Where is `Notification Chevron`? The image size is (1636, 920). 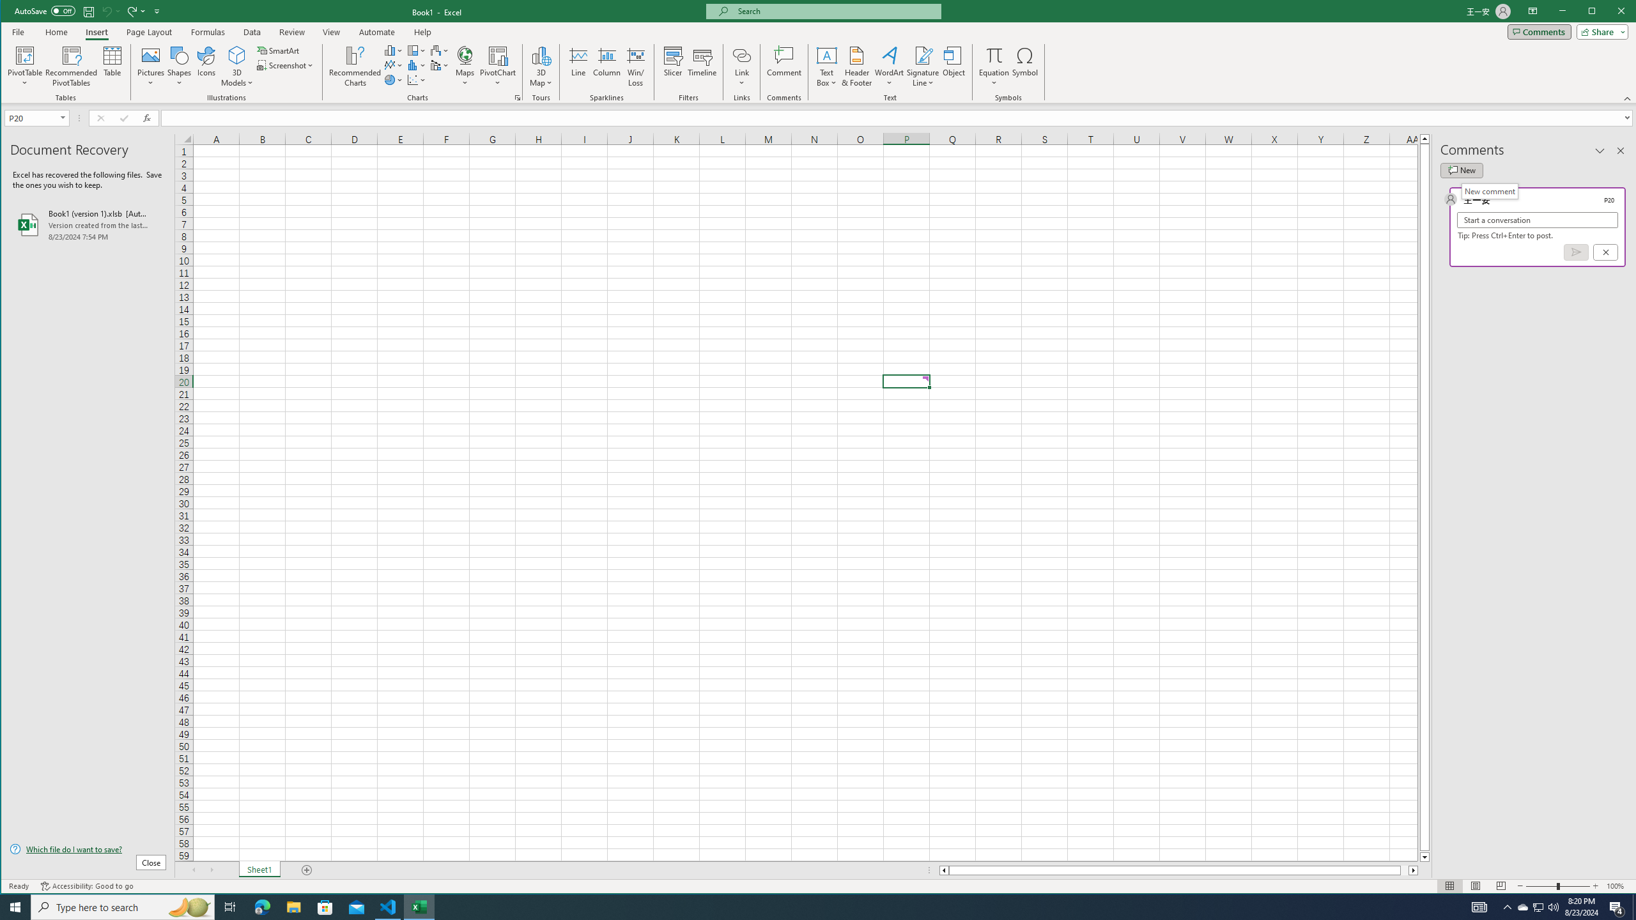
Notification Chevron is located at coordinates (1507, 907).